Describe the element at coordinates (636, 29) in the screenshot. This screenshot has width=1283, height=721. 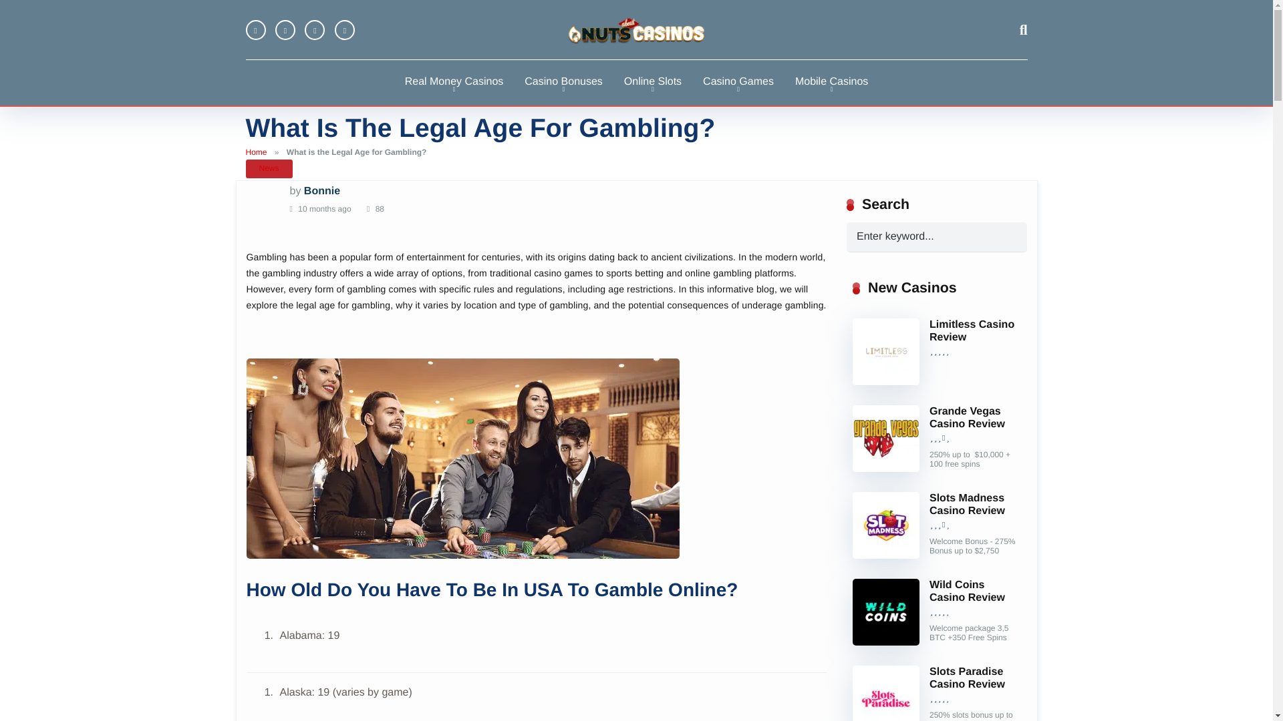
I see `Nuts About Casinos` at that location.